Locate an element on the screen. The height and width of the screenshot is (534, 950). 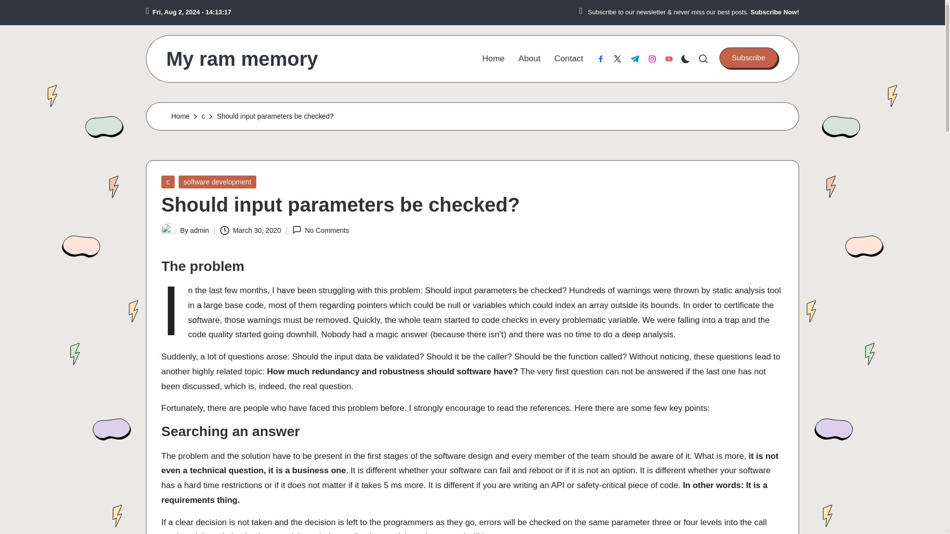
My ram memory is located at coordinates (242, 59).